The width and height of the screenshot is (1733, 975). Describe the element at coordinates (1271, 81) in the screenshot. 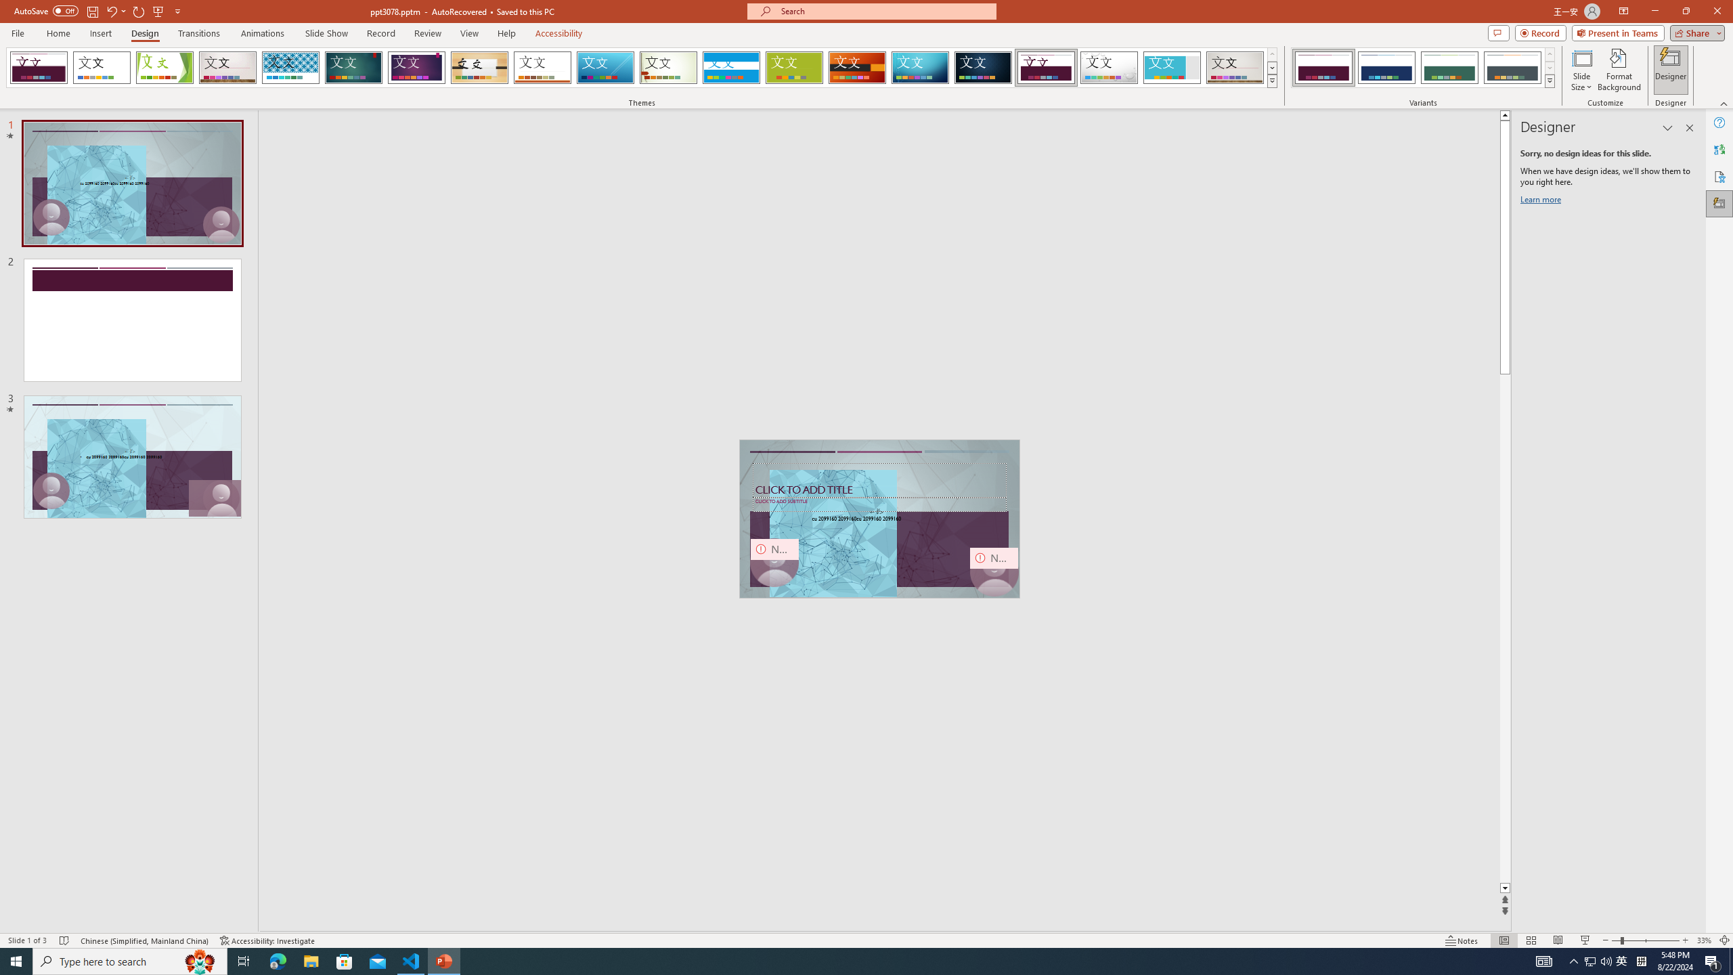

I see `Themes` at that location.